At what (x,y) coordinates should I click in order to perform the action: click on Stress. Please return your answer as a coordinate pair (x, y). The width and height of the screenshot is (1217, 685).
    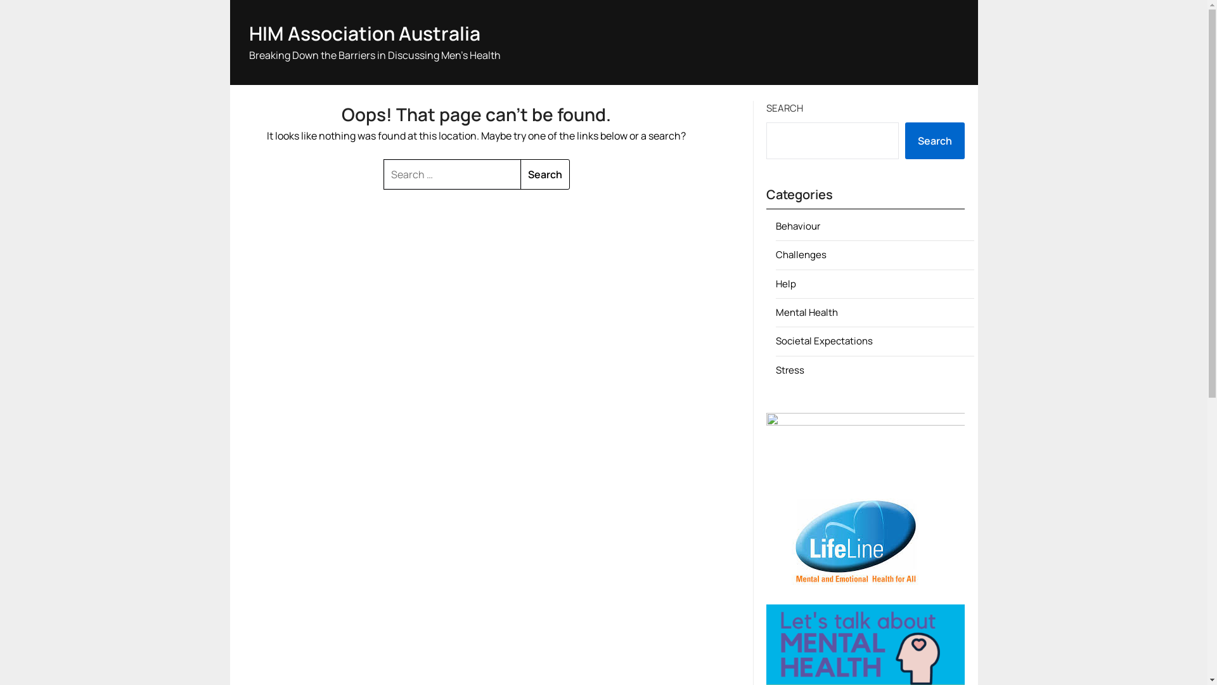
    Looking at the image, I should click on (790, 370).